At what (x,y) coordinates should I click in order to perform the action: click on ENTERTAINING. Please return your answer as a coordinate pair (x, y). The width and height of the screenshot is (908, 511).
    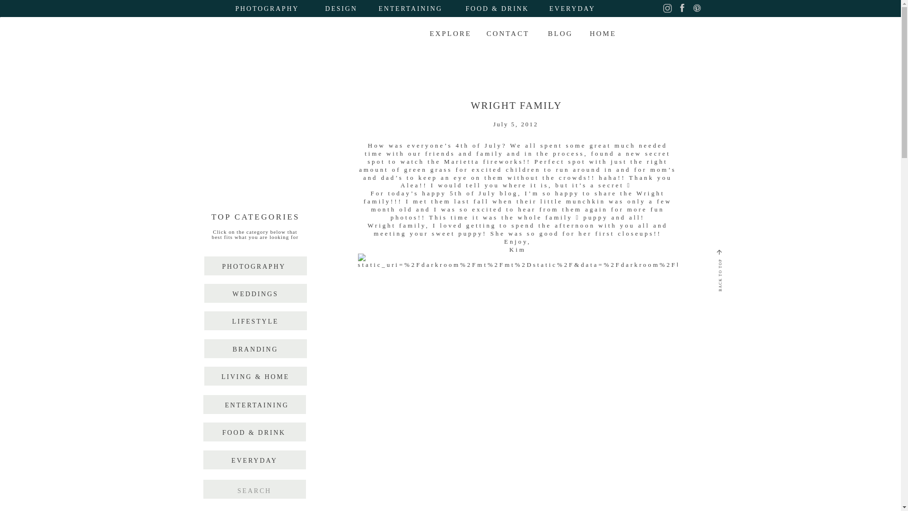
    Looking at the image, I should click on (414, 9).